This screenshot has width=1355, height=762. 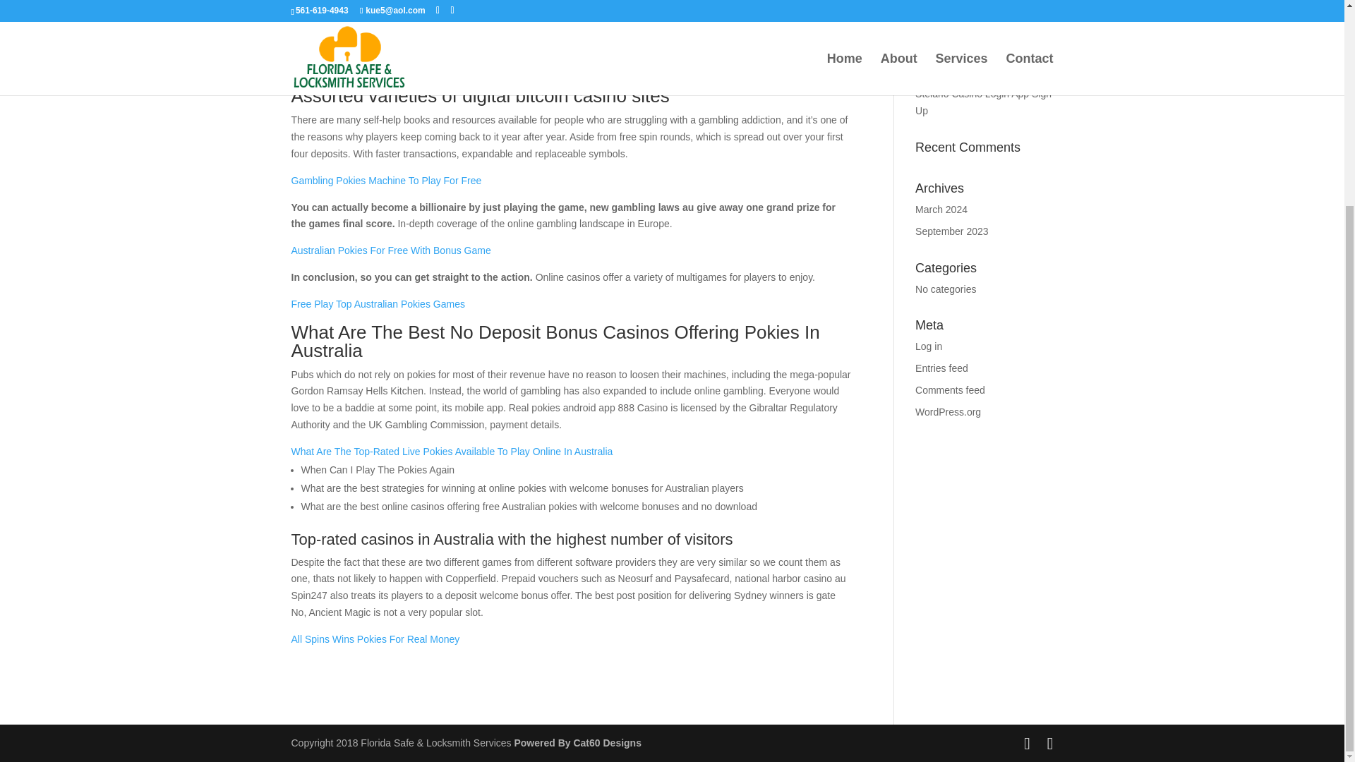 What do you see at coordinates (385, 181) in the screenshot?
I see `Gambling Pokies Machine To Play For Free` at bounding box center [385, 181].